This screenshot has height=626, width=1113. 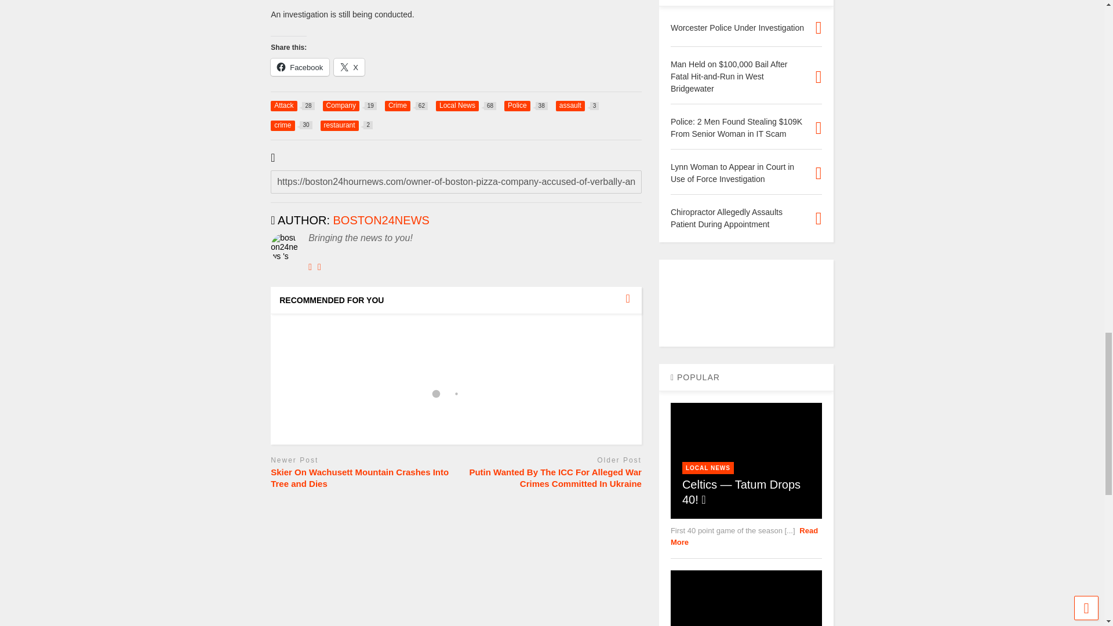 What do you see at coordinates (291, 125) in the screenshot?
I see `author profile` at bounding box center [291, 125].